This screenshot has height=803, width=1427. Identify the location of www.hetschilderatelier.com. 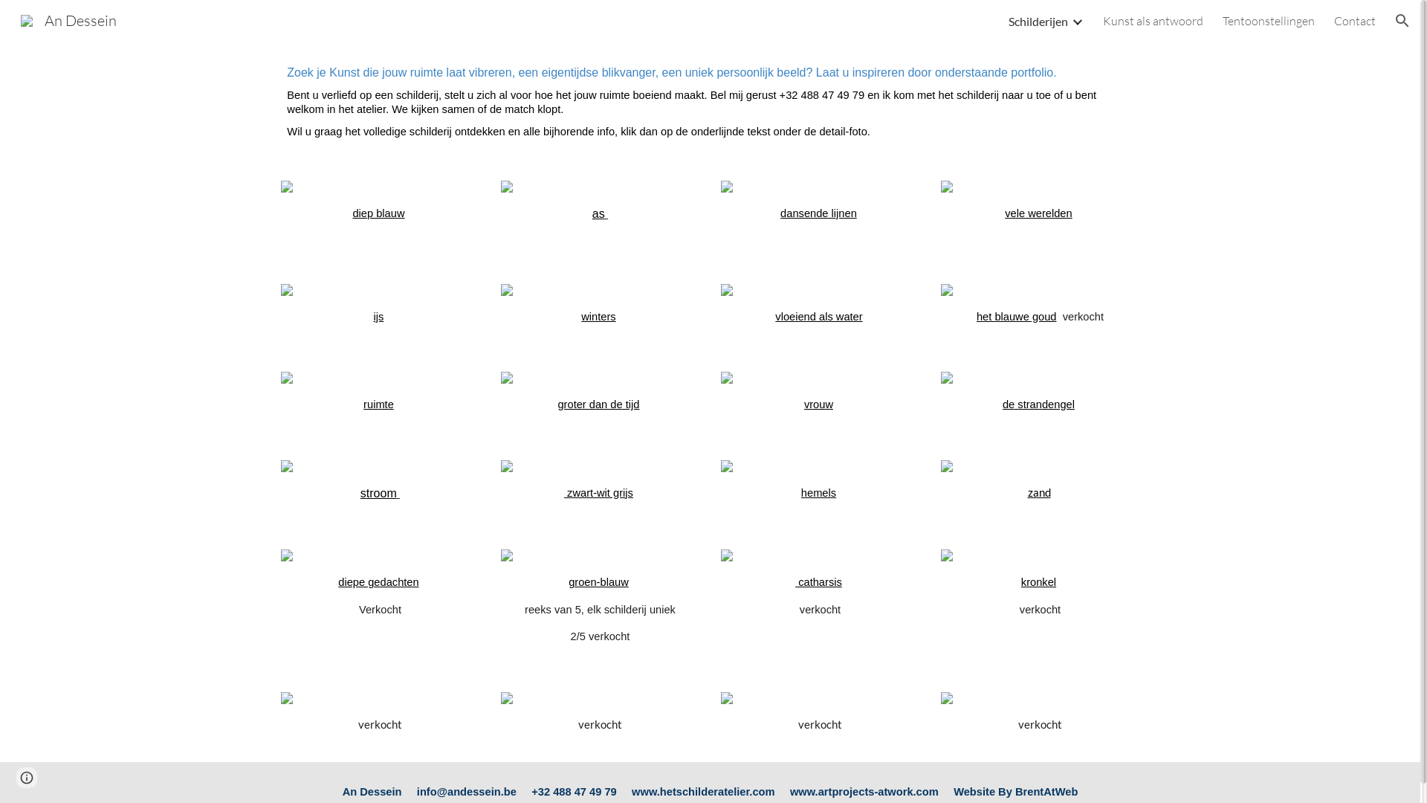
(703, 793).